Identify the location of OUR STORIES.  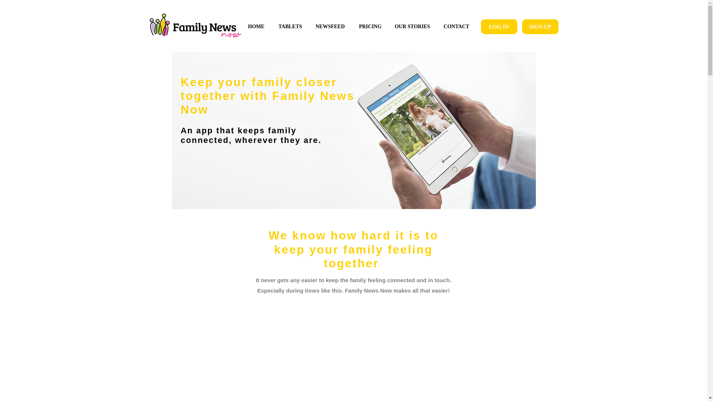
(412, 27).